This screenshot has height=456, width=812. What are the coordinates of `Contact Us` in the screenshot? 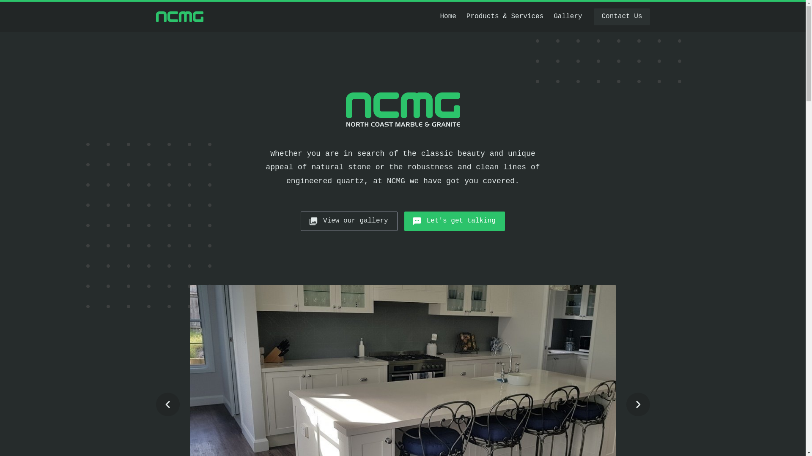 It's located at (622, 17).